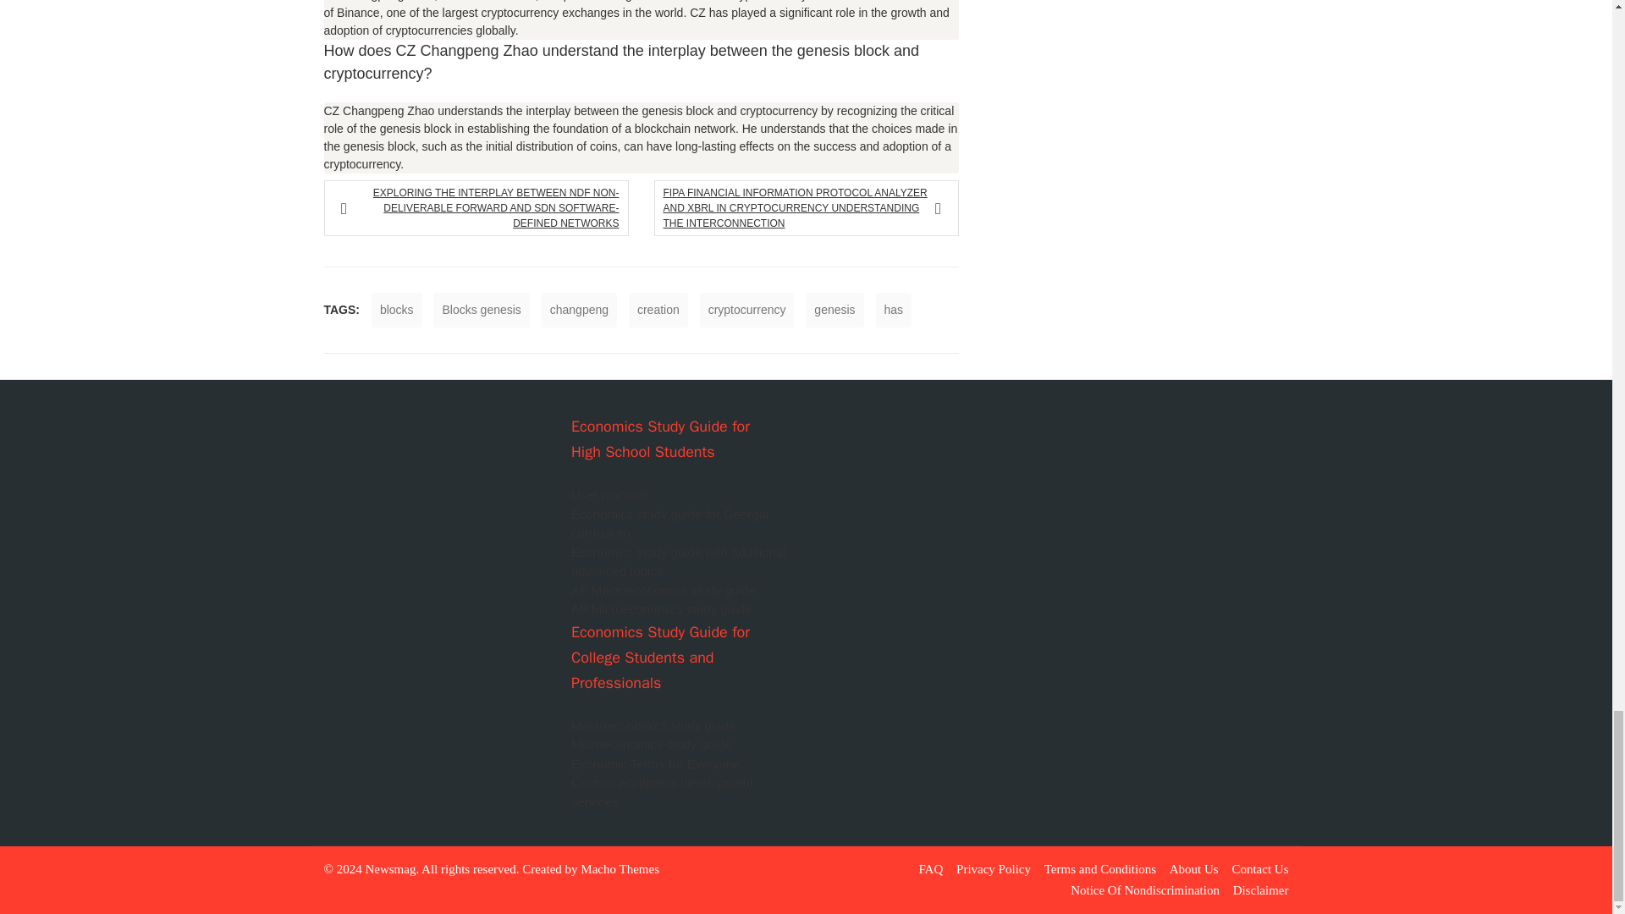  I want to click on cryptocurrency, so click(746, 310).